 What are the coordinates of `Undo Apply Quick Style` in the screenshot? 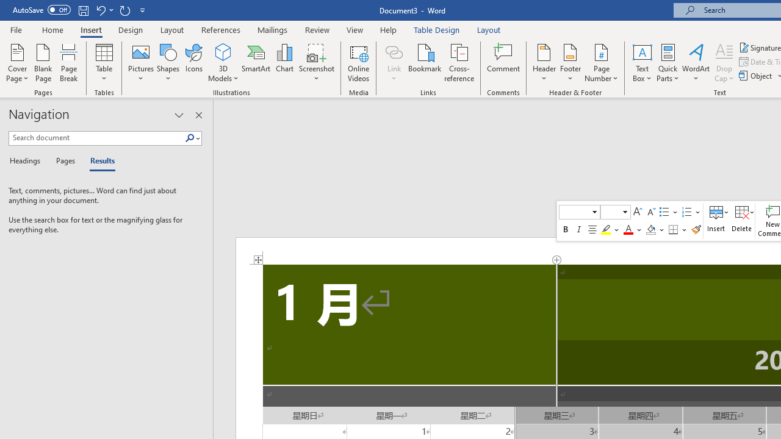 It's located at (104, 10).